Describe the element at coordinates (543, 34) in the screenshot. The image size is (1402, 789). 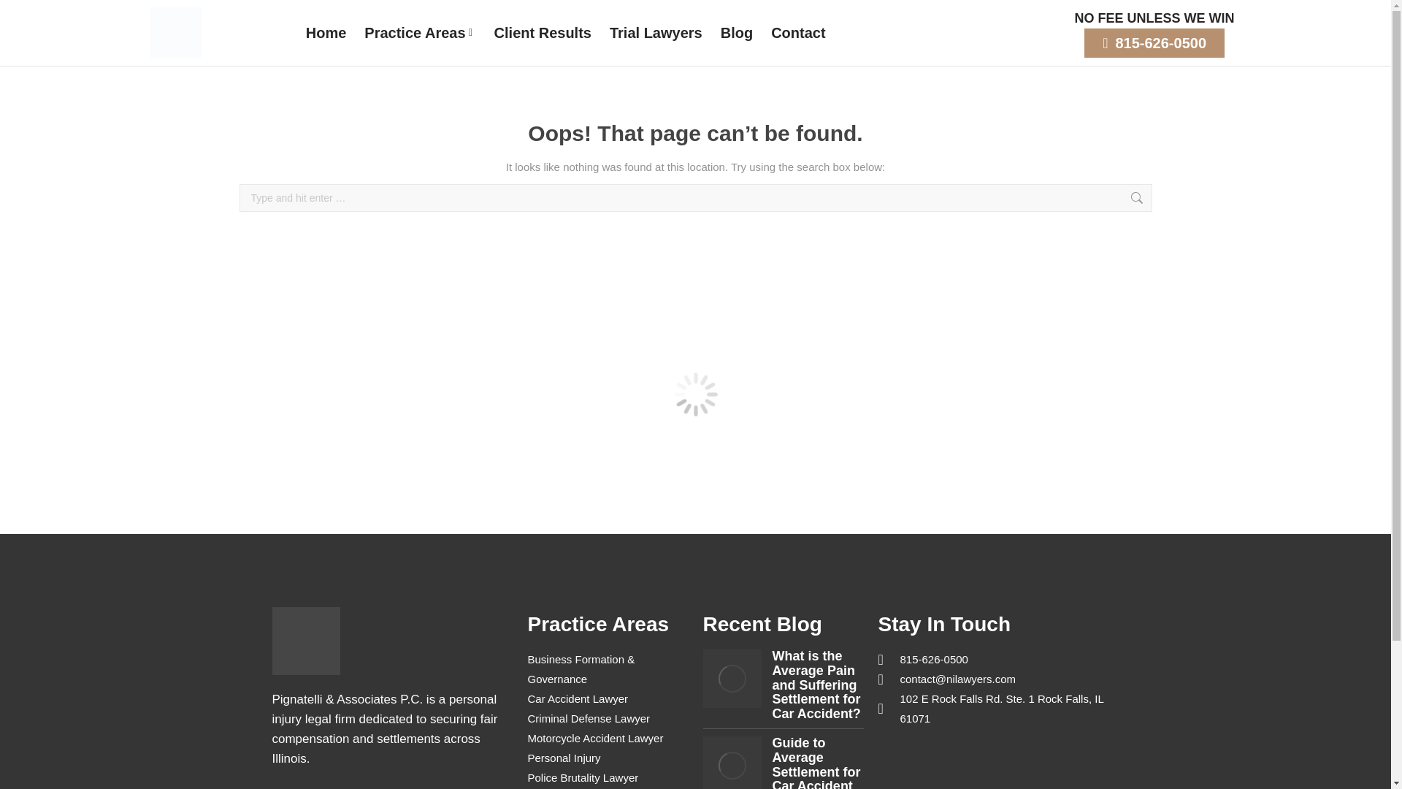
I see `Client Results` at that location.